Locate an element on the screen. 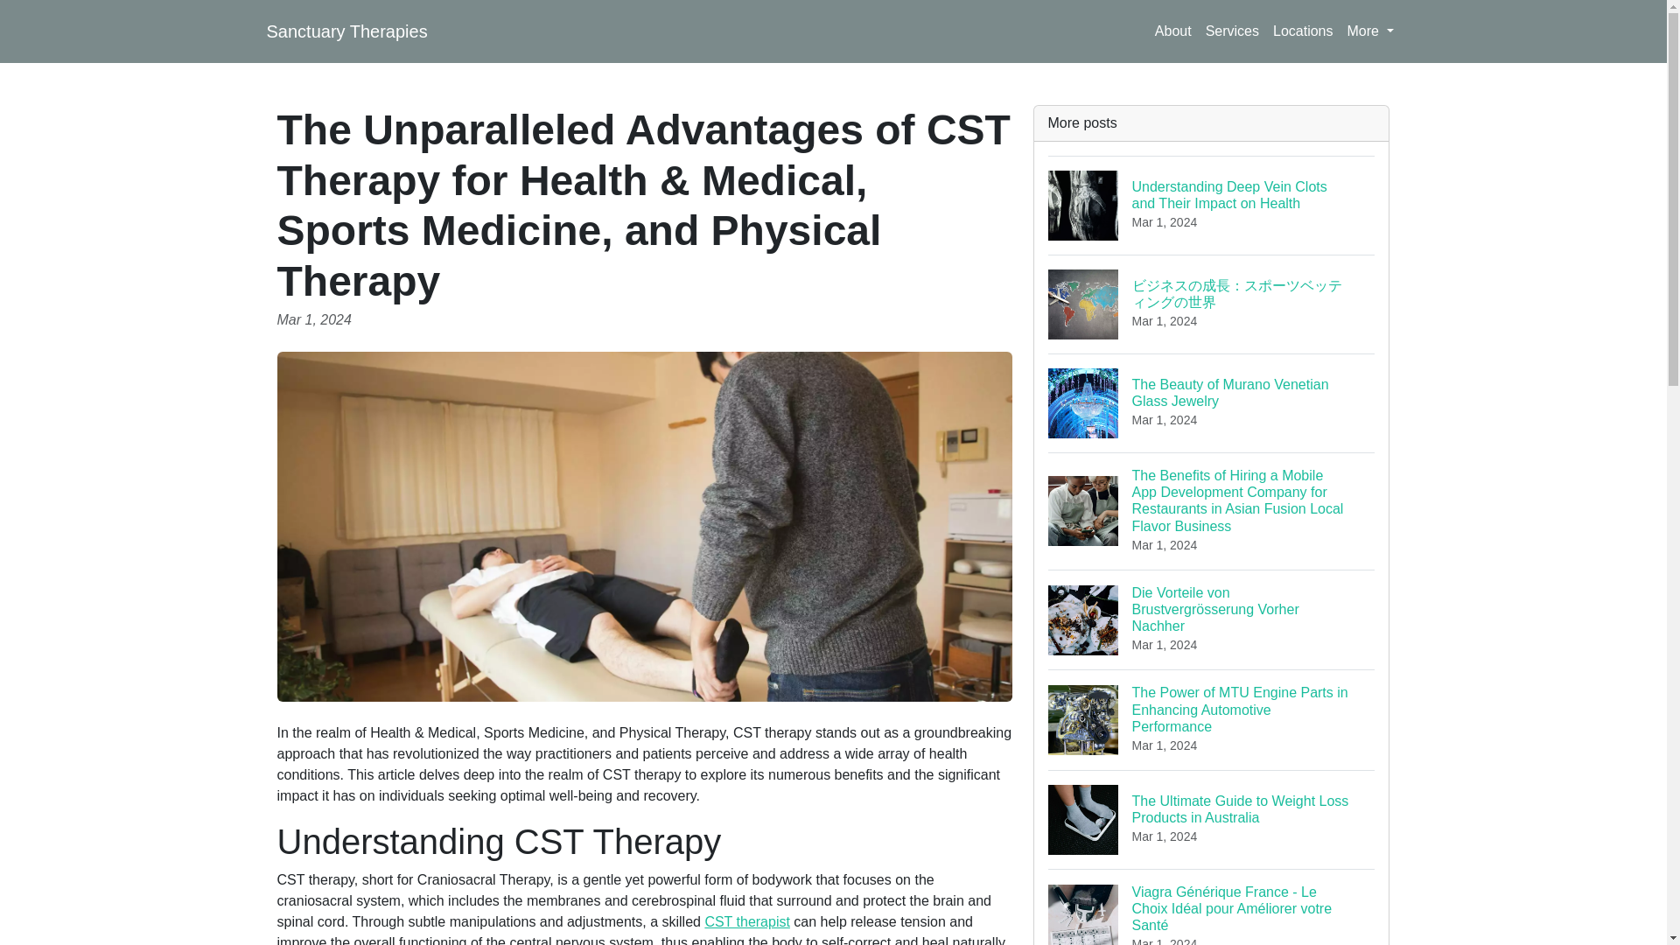 The image size is (1680, 945). About is located at coordinates (1232, 31).